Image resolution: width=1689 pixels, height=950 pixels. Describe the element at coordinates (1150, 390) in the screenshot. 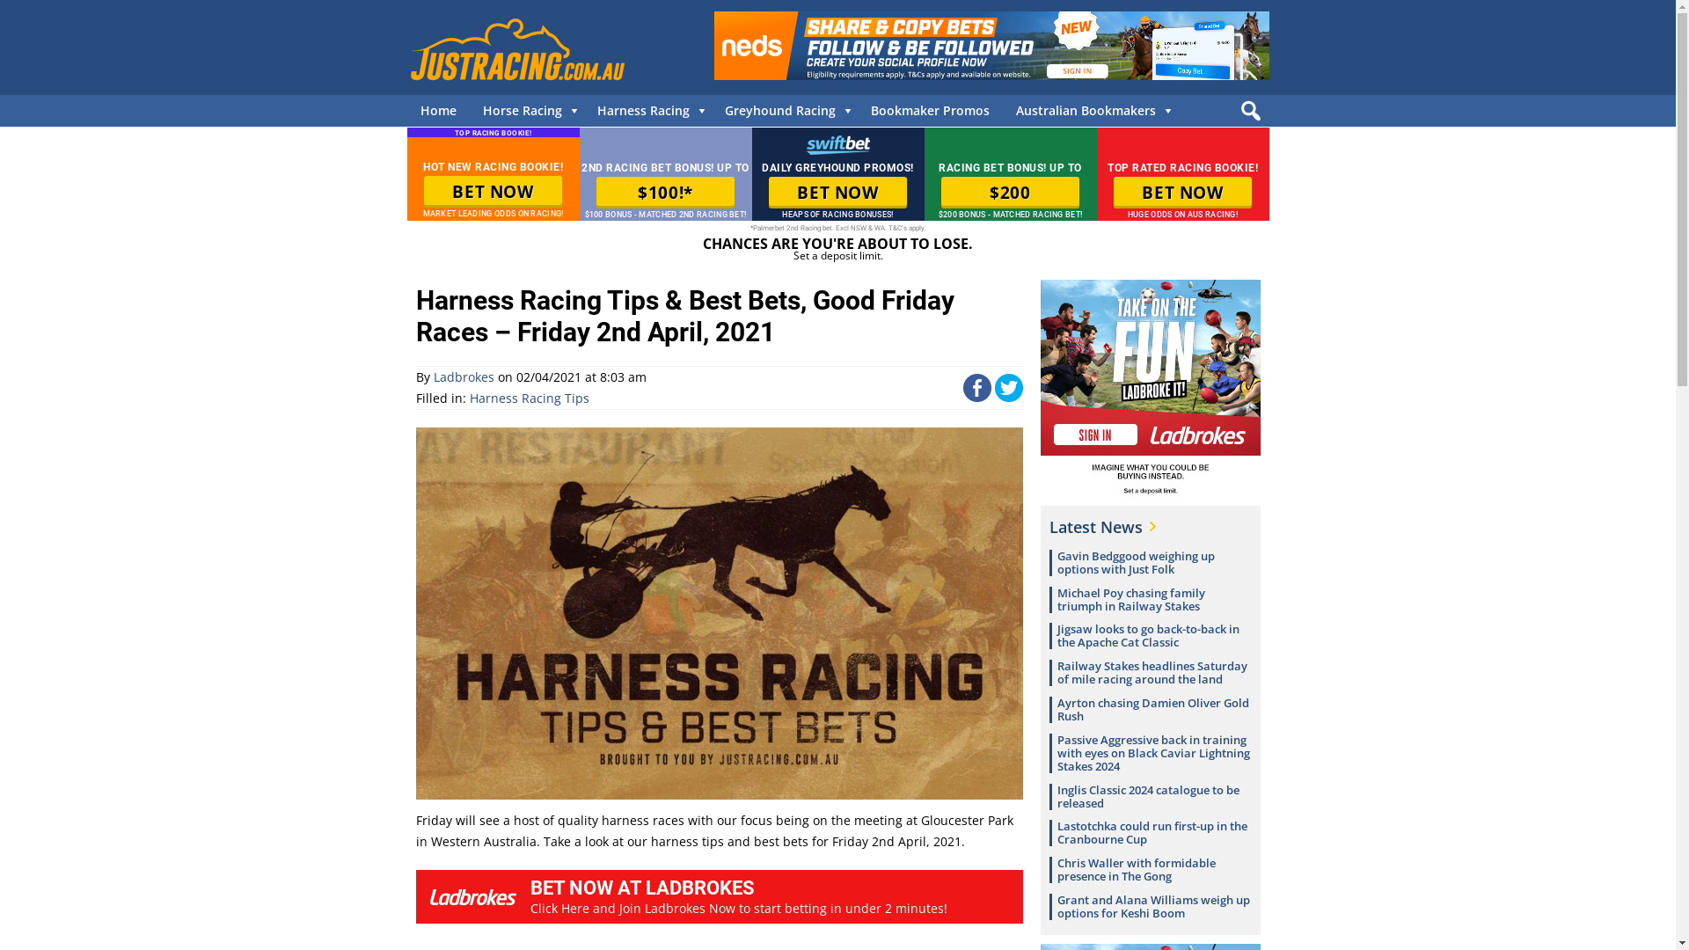

I see `advertisement` at that location.